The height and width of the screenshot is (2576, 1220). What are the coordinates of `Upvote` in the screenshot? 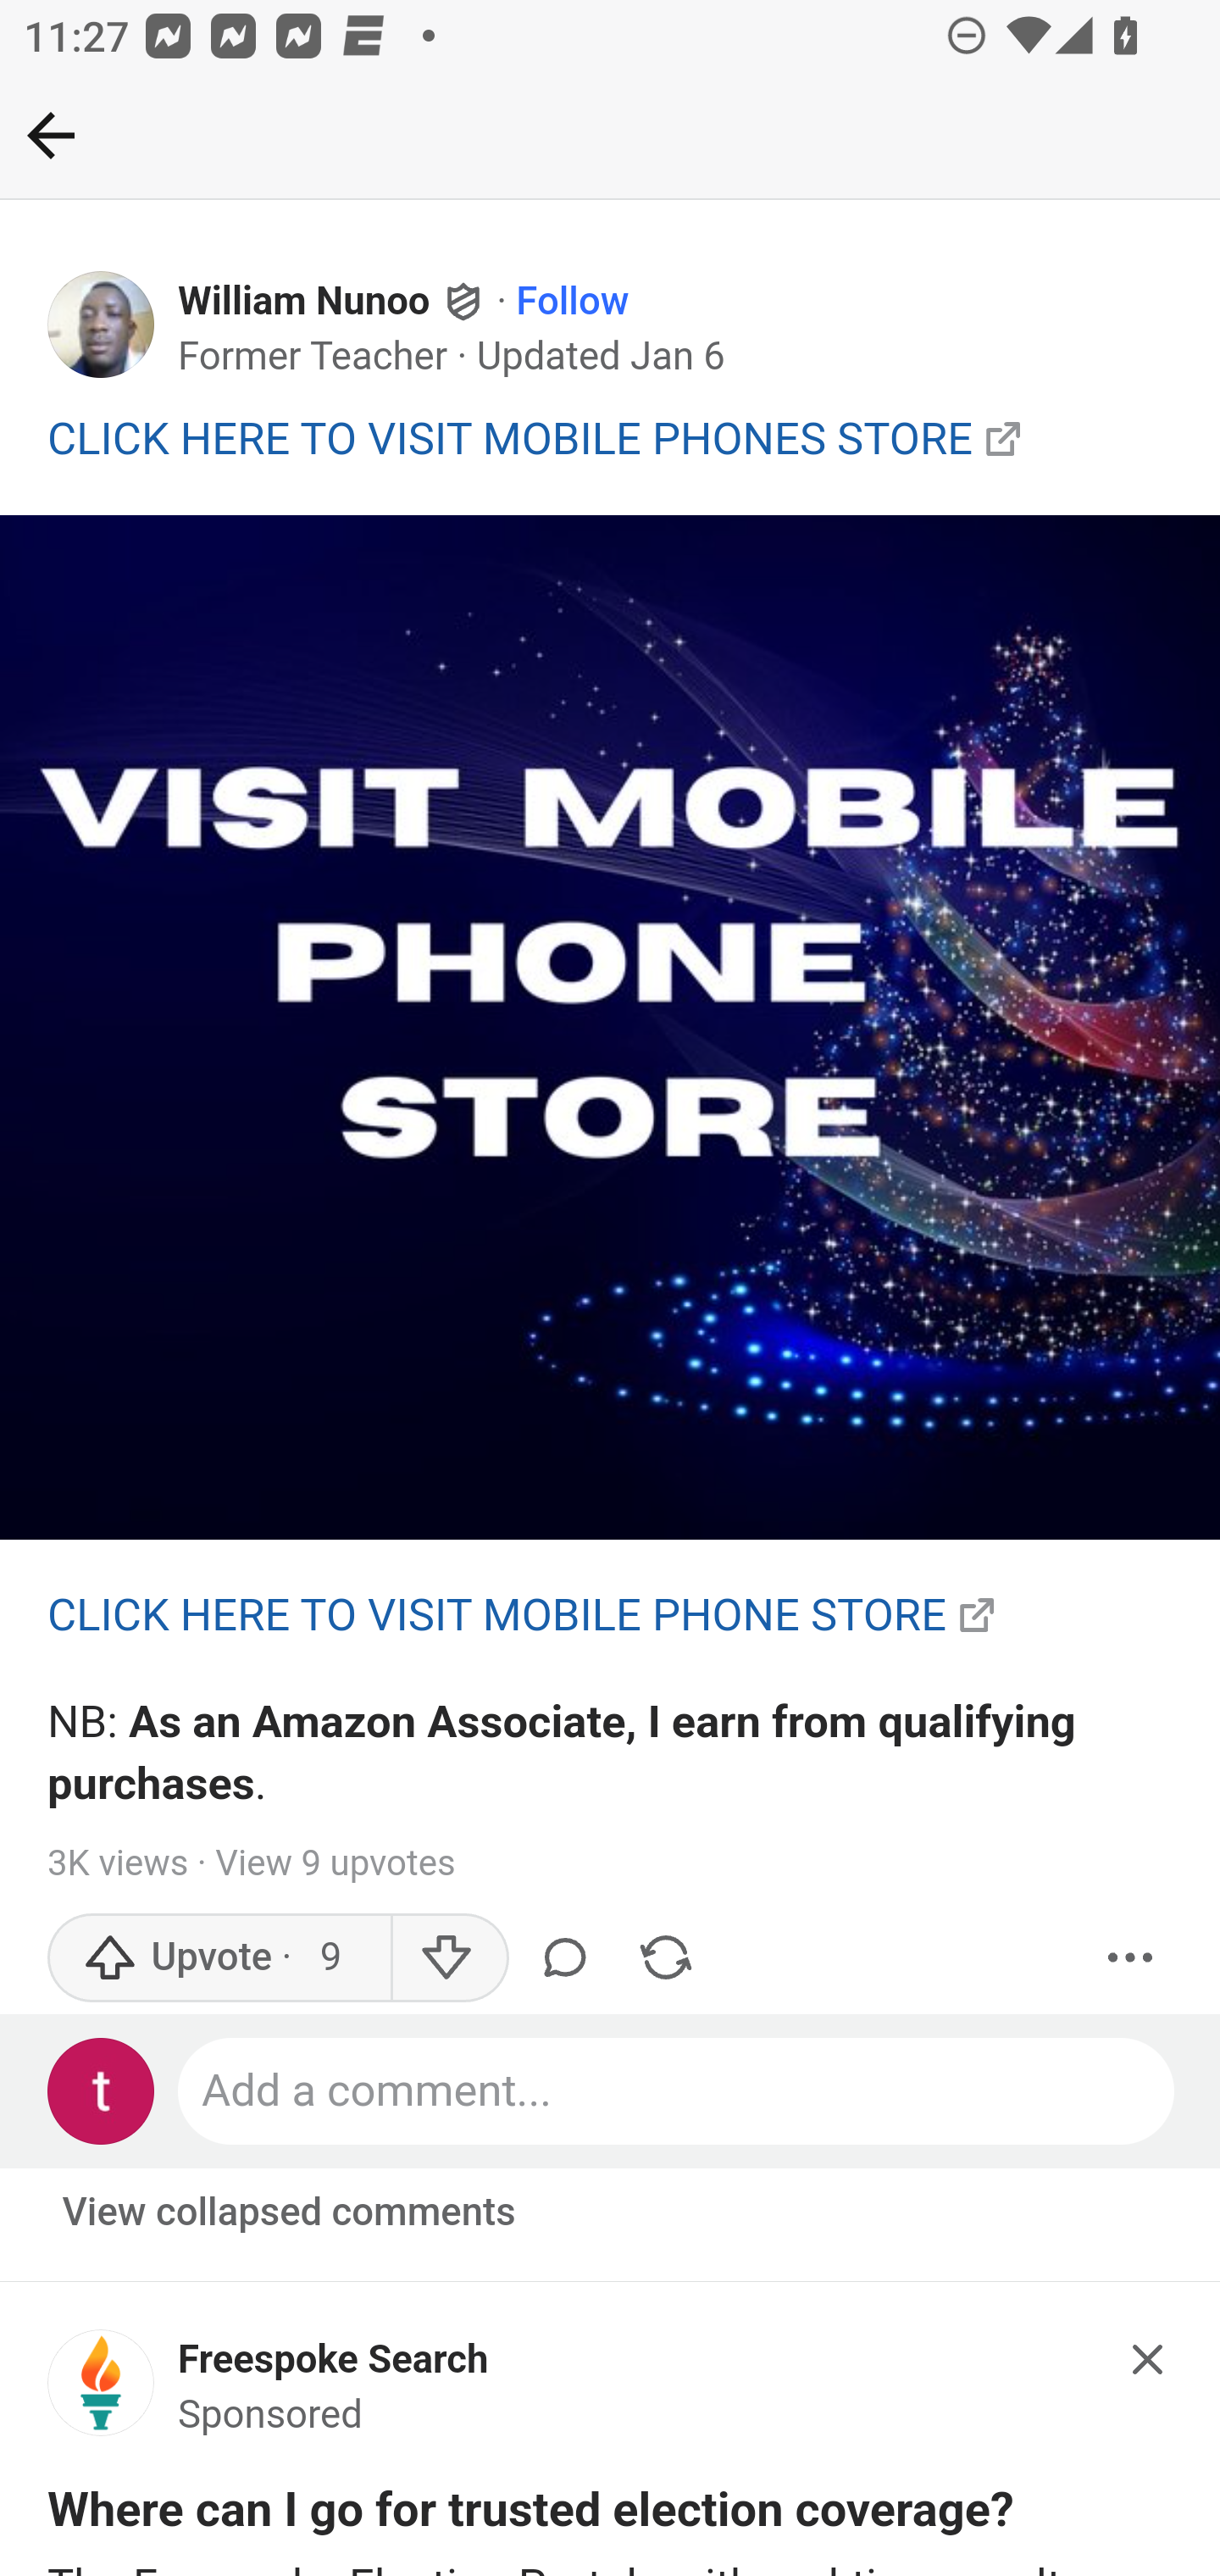 It's located at (219, 1957).